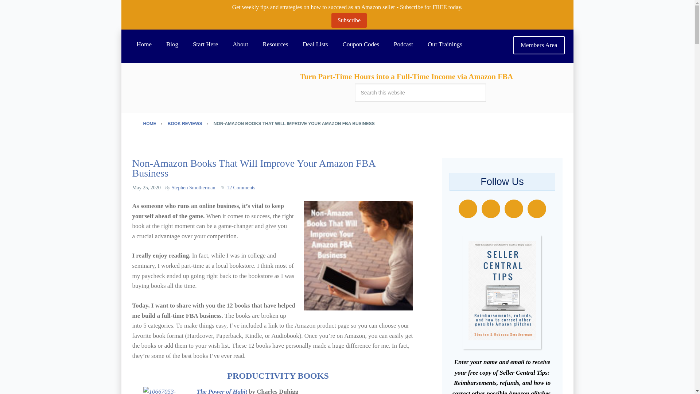  I want to click on Blog, so click(172, 45).